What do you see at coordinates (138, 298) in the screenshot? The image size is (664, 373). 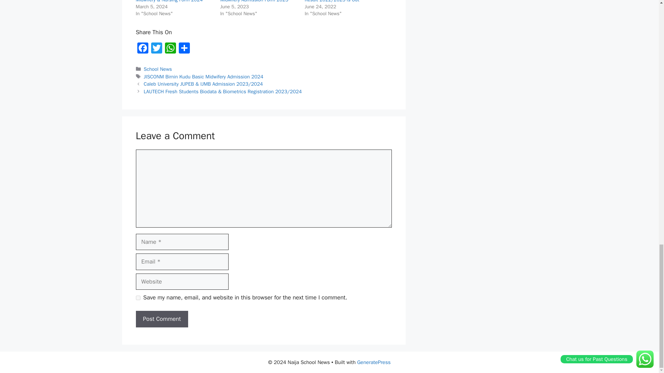 I see `yes` at bounding box center [138, 298].